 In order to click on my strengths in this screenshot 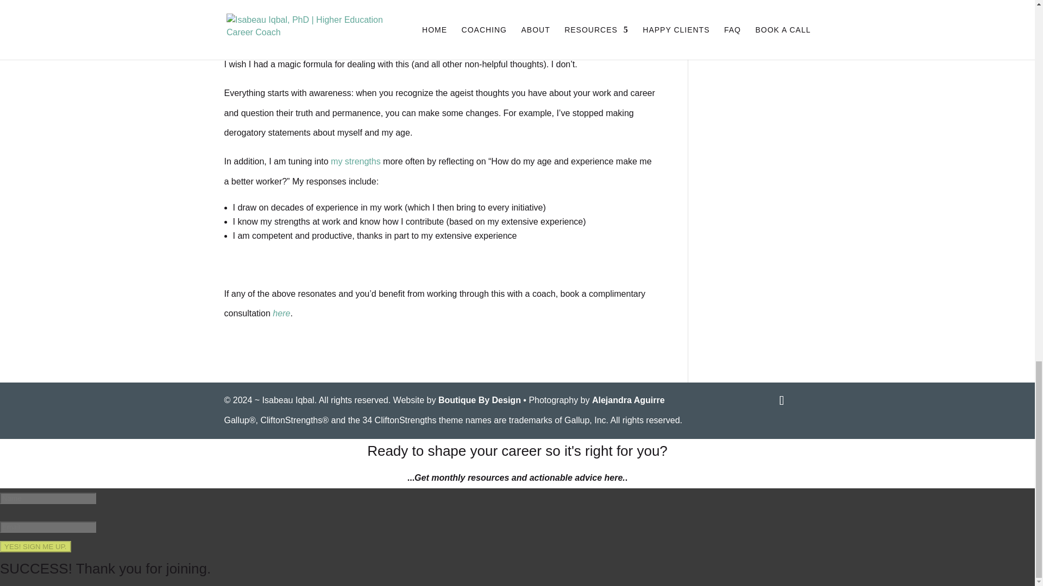, I will do `click(355, 161)`.